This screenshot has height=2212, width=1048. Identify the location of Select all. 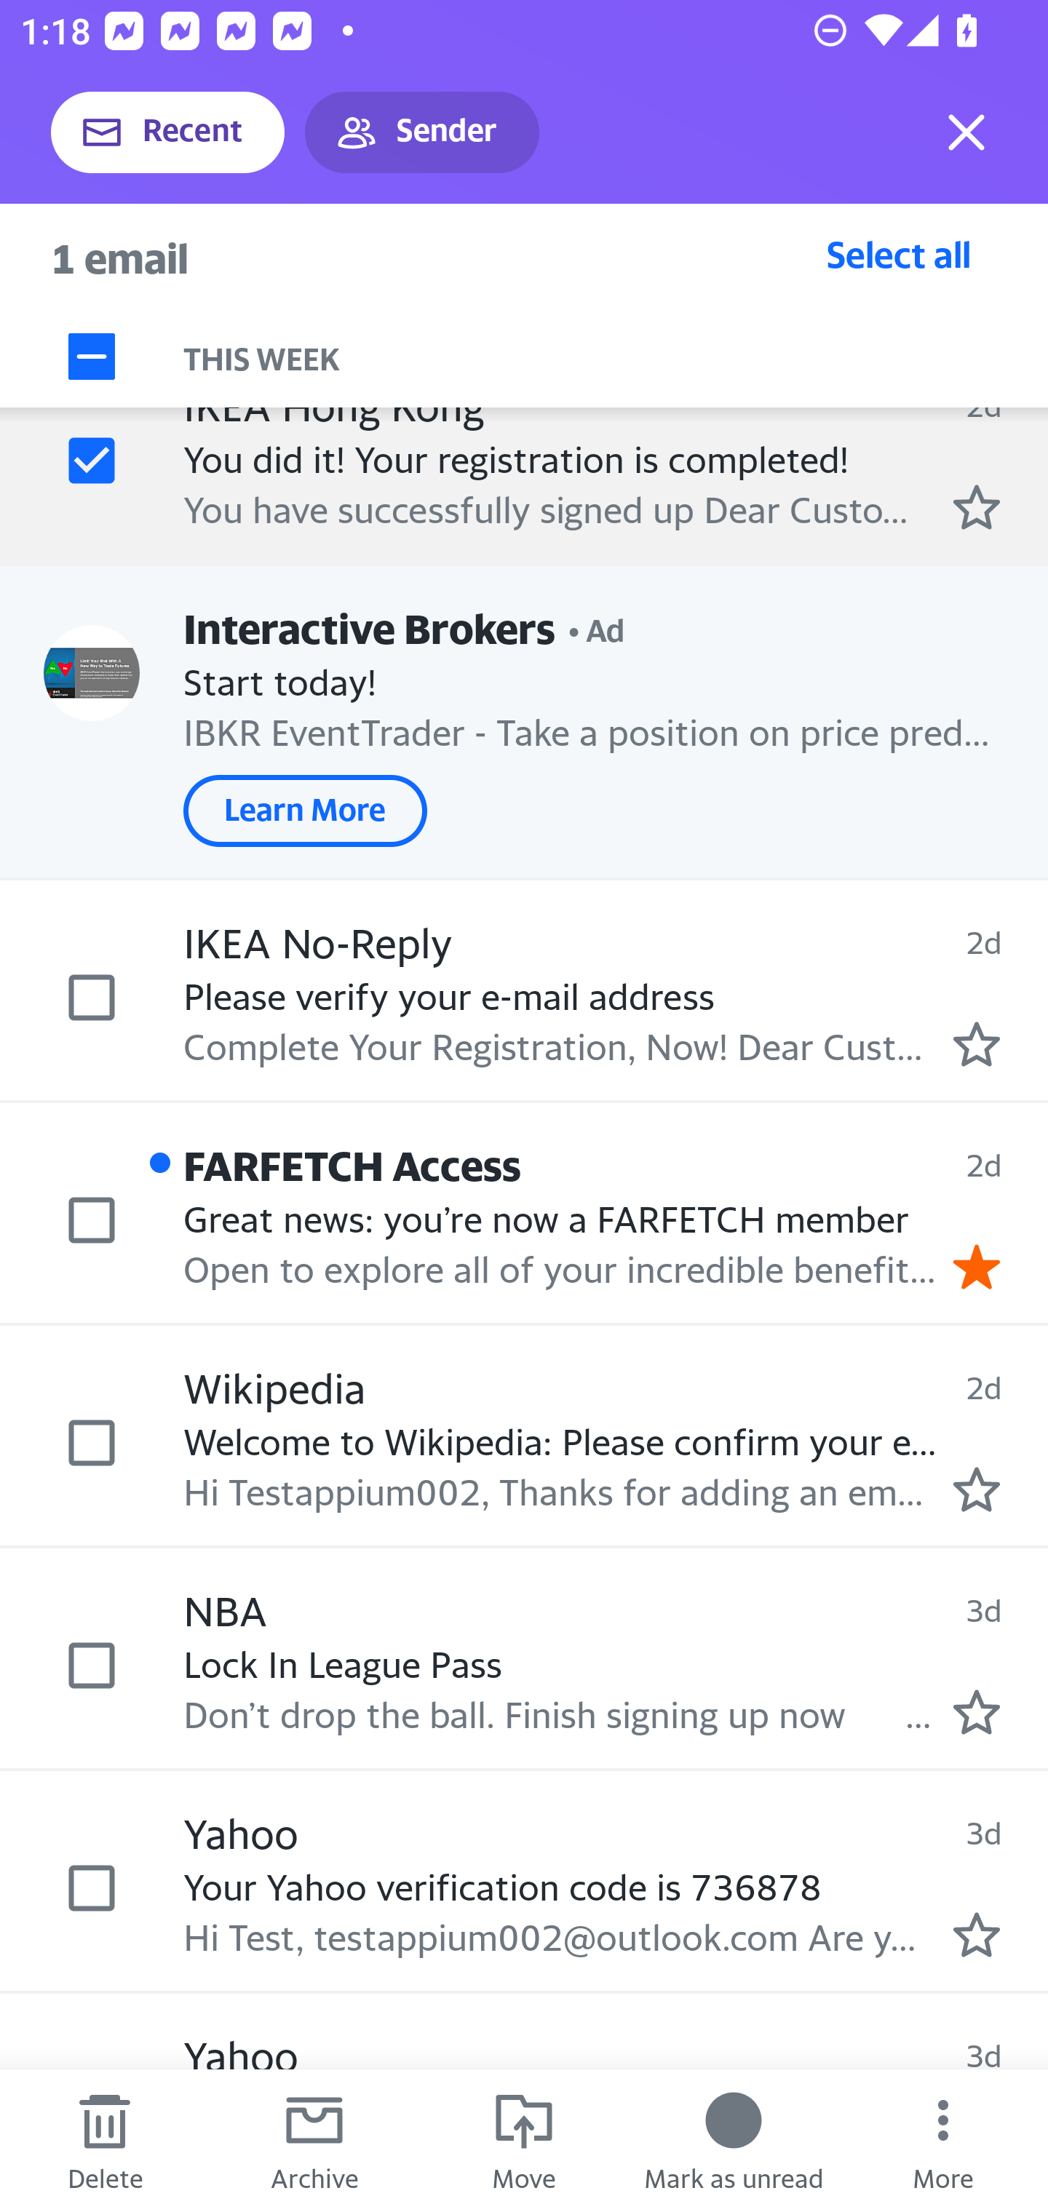
(899, 254).